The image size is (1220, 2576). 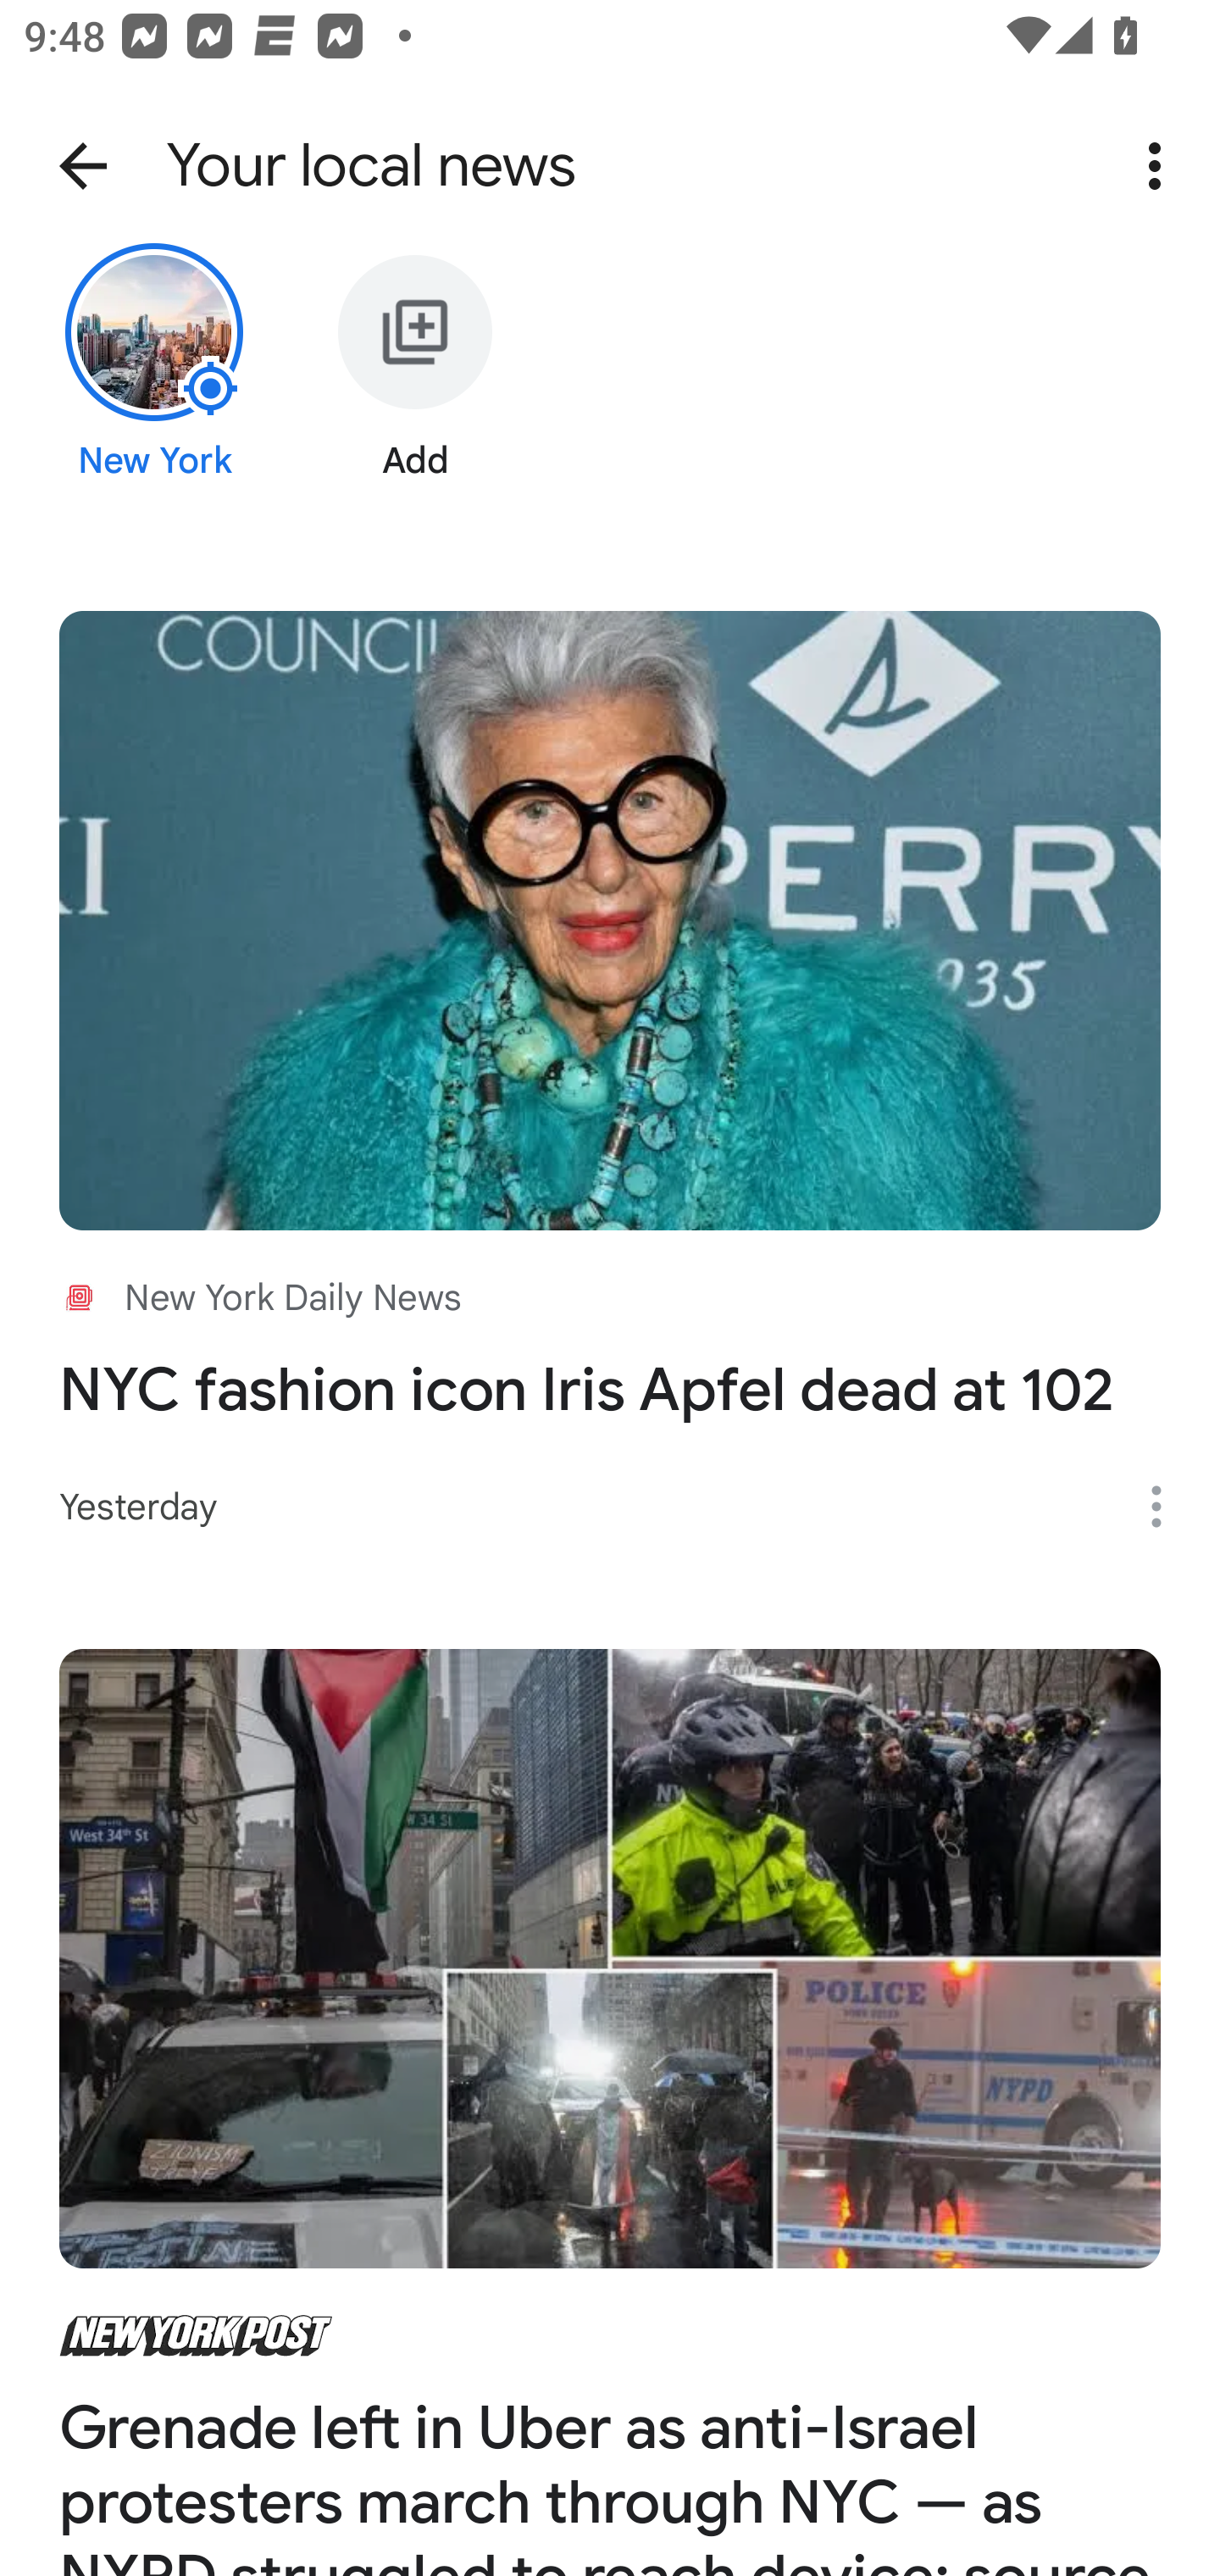 What do you see at coordinates (83, 166) in the screenshot?
I see `Navigate up` at bounding box center [83, 166].